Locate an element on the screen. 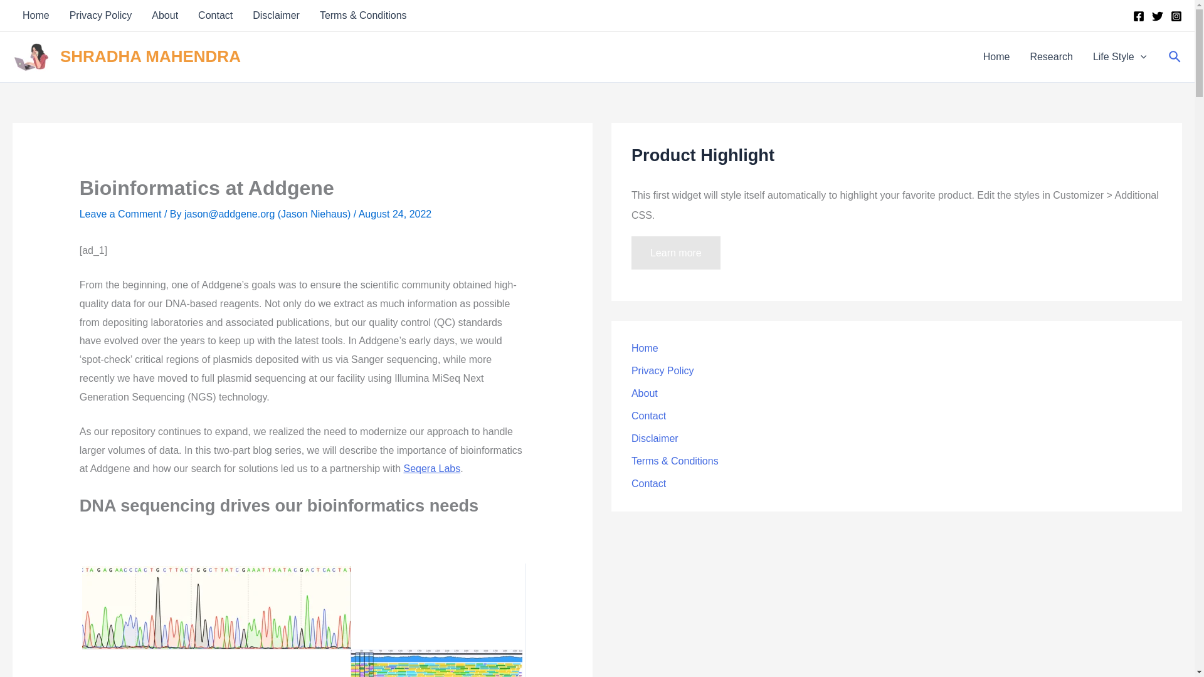 Image resolution: width=1204 pixels, height=677 pixels. Research is located at coordinates (1051, 56).